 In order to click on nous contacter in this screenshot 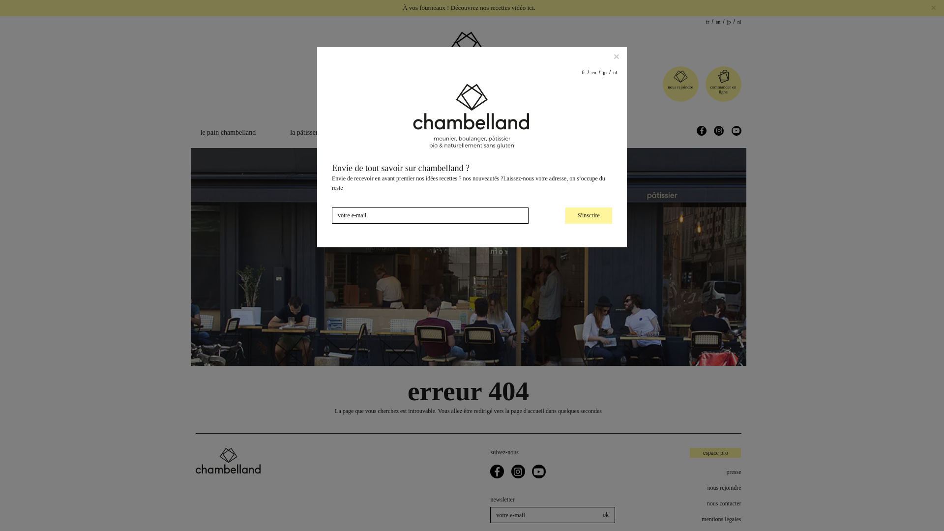, I will do `click(695, 503)`.